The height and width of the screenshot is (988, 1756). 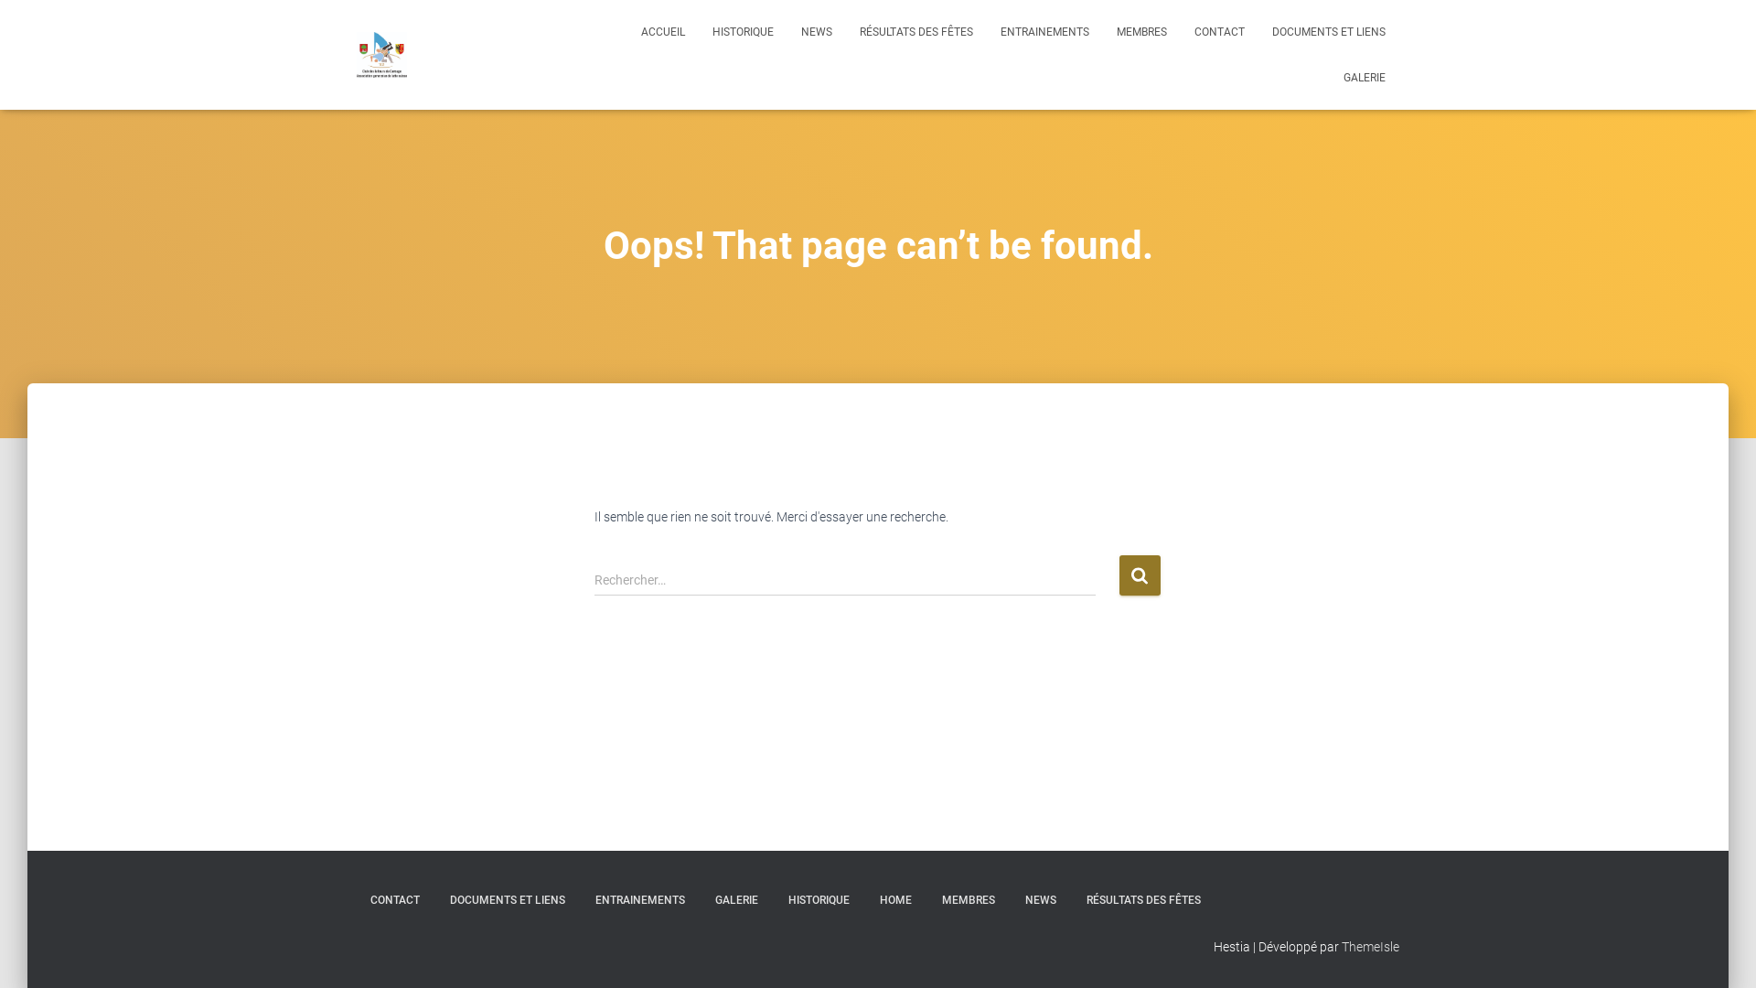 I want to click on HOME, so click(x=896, y=900).